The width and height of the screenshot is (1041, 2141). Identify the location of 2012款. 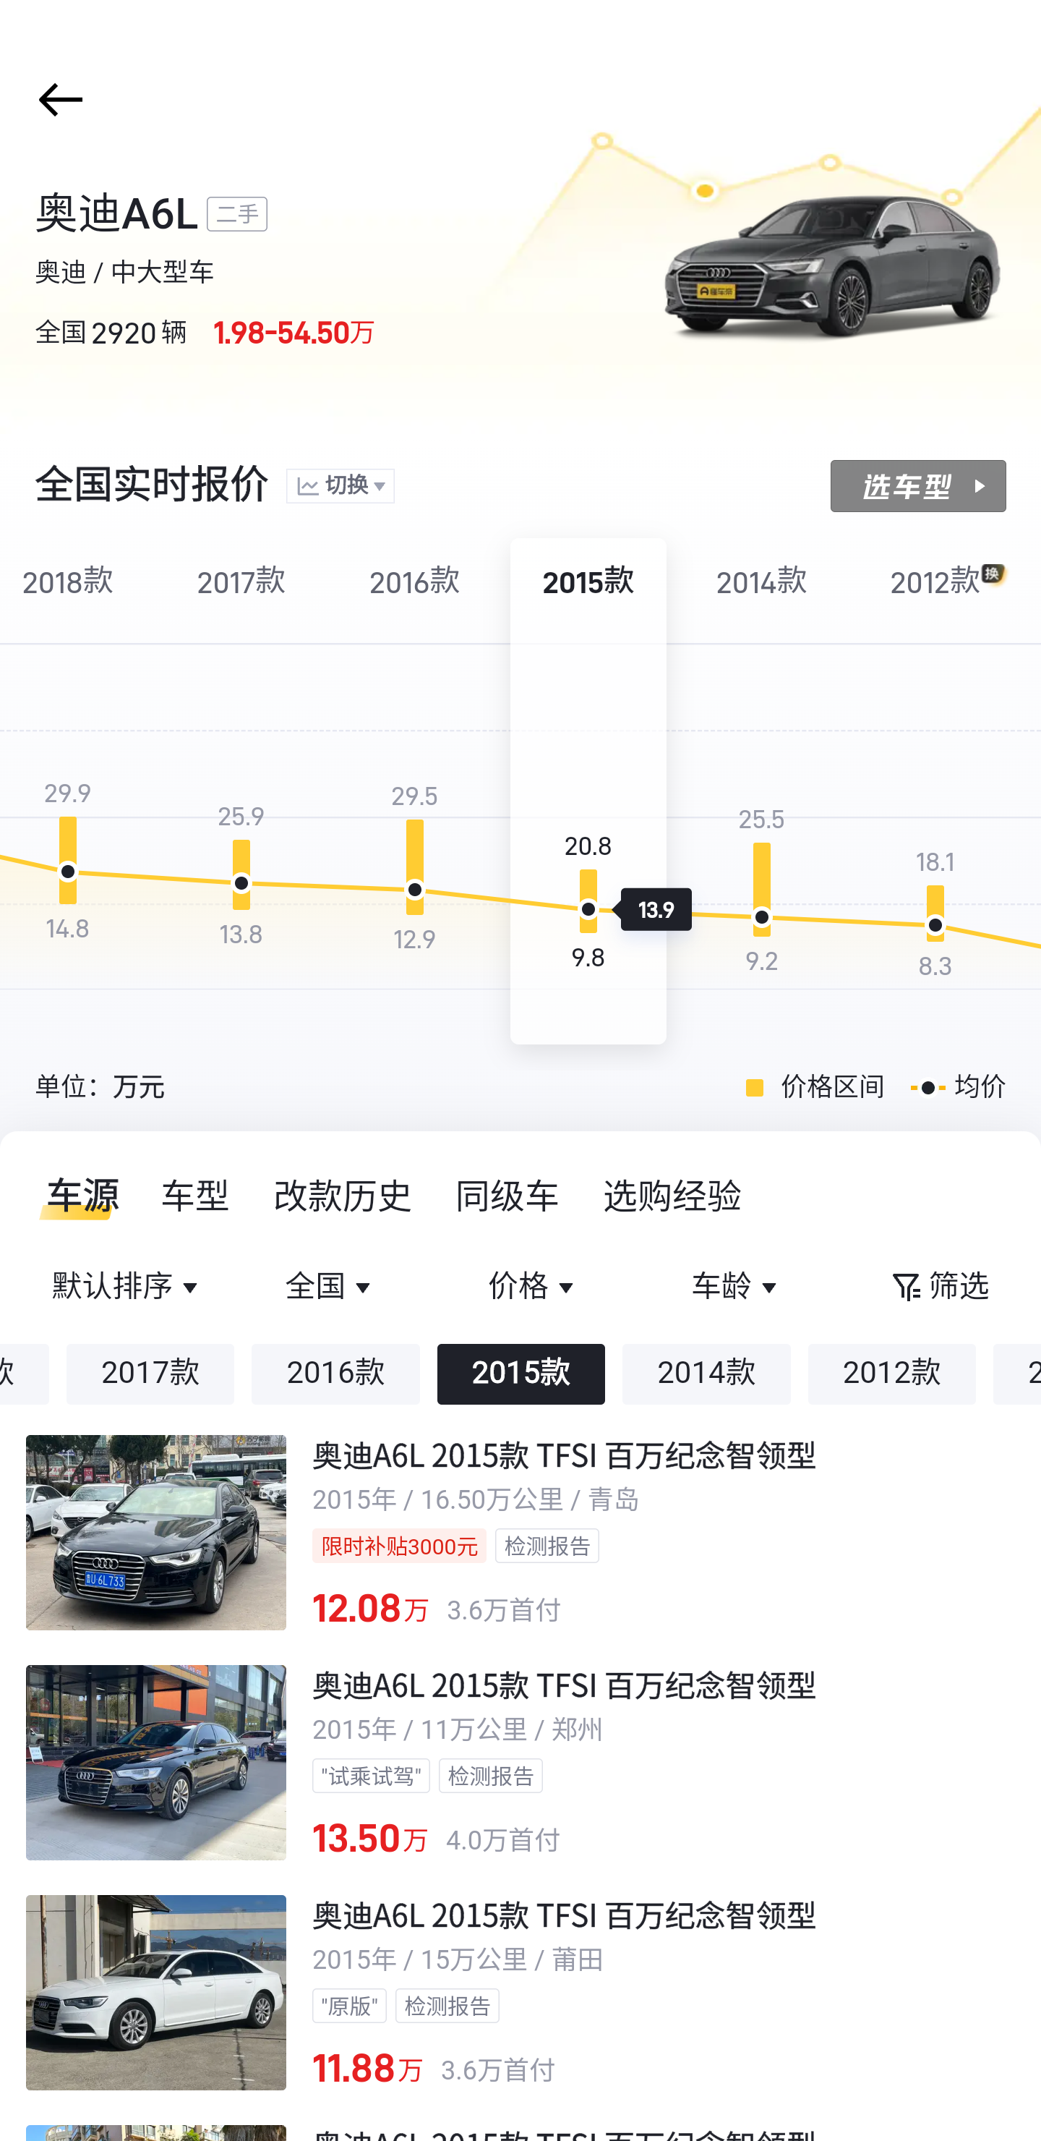
(892, 1374).